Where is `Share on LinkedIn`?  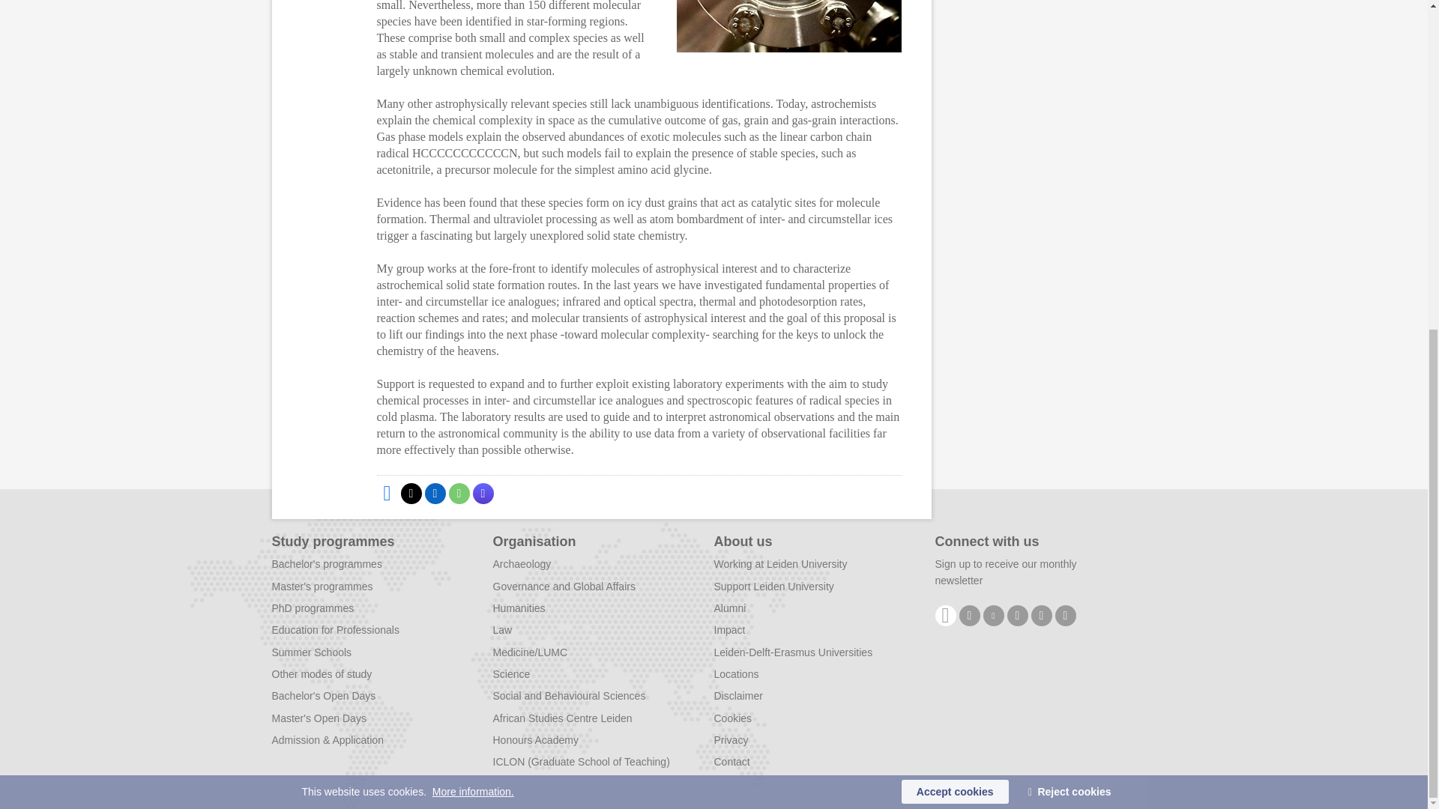
Share on LinkedIn is located at coordinates (435, 493).